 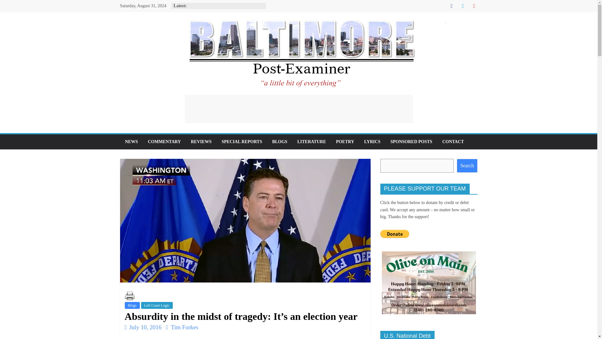 What do you see at coordinates (143, 327) in the screenshot?
I see `5:01 PM` at bounding box center [143, 327].